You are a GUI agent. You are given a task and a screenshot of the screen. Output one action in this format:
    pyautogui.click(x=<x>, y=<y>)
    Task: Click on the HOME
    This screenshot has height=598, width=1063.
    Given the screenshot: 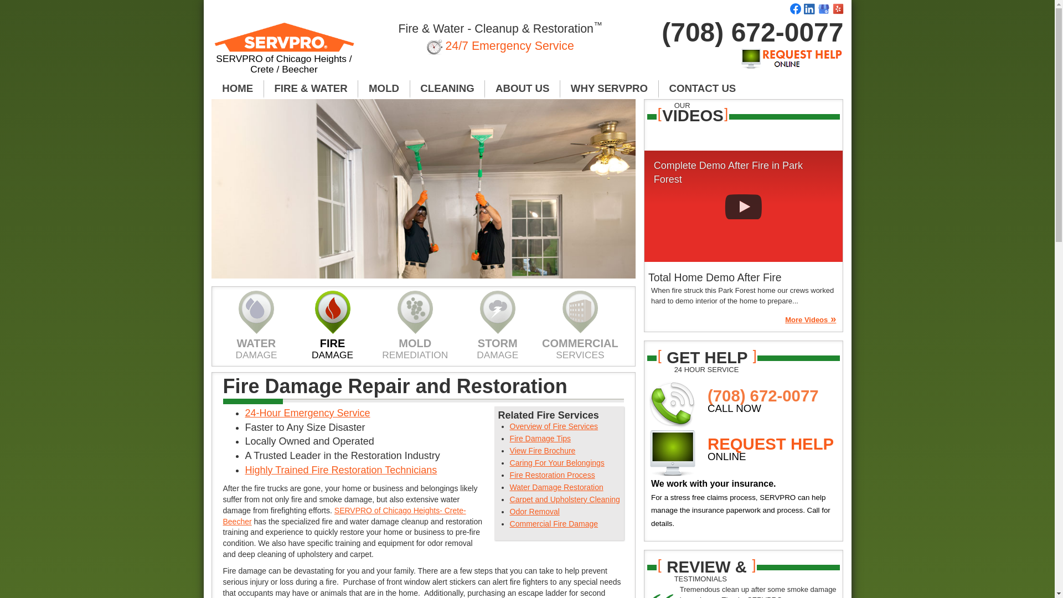 What is the action you would take?
    pyautogui.click(x=238, y=89)
    